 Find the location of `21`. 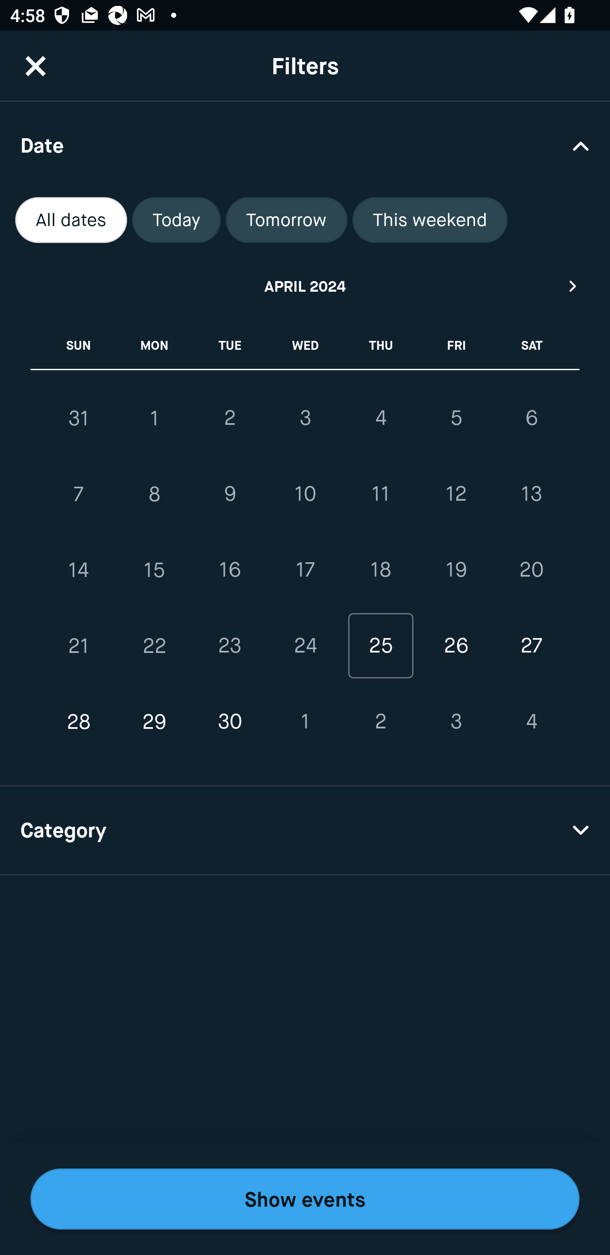

21 is located at coordinates (79, 645).